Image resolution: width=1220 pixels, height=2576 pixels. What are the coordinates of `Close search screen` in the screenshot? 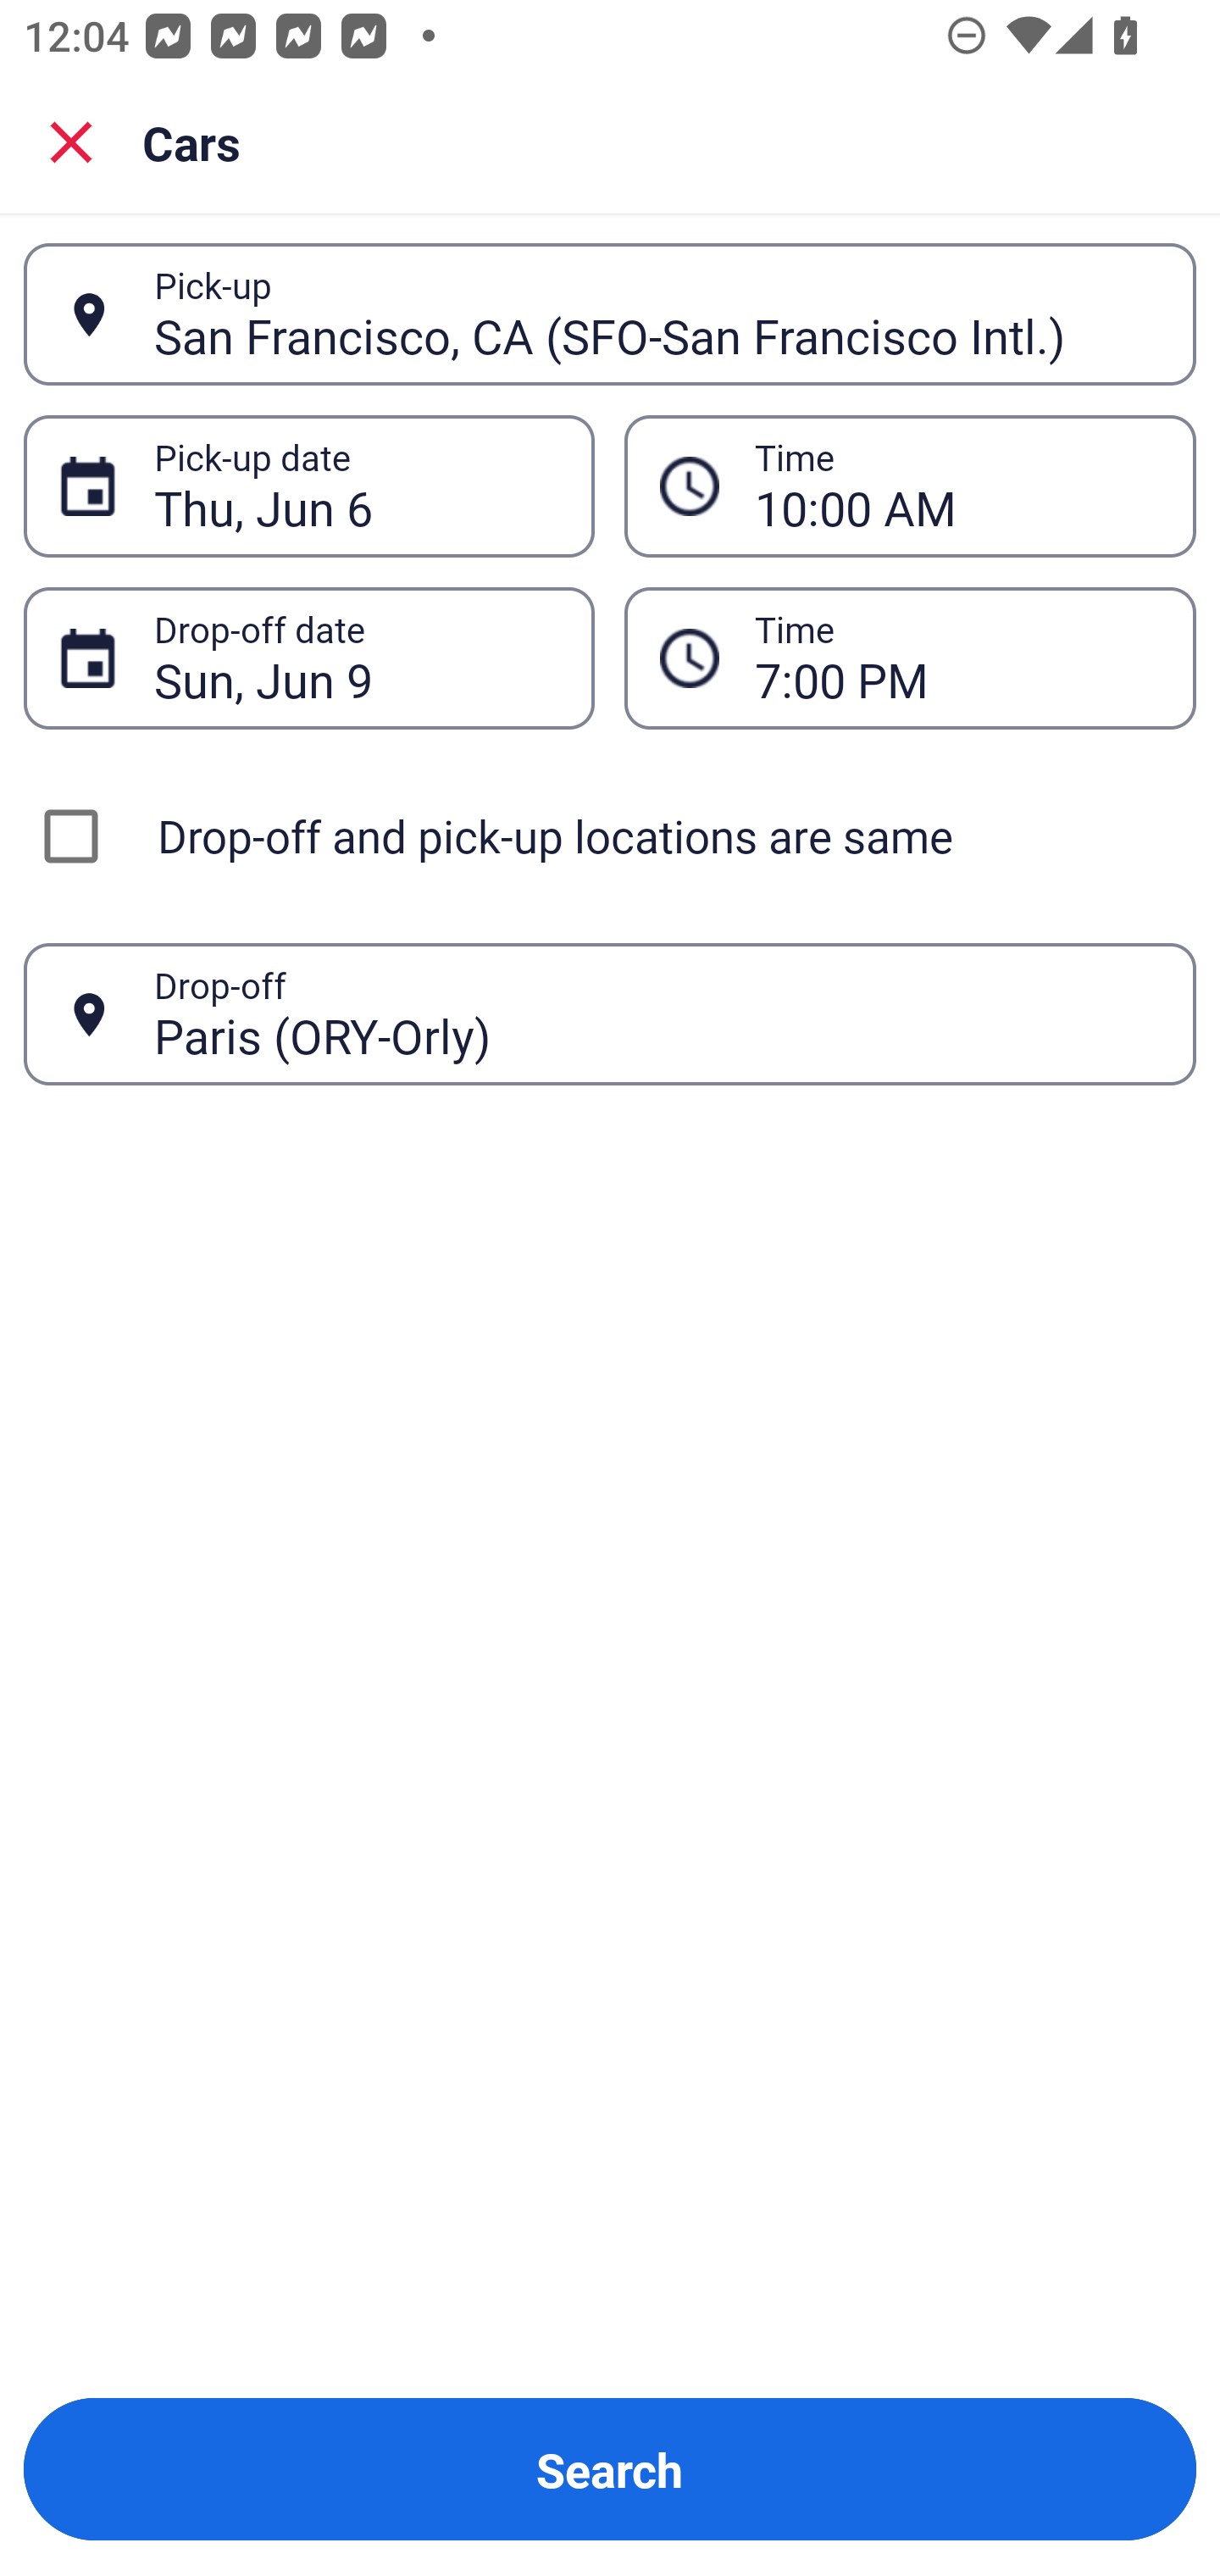 It's located at (71, 141).